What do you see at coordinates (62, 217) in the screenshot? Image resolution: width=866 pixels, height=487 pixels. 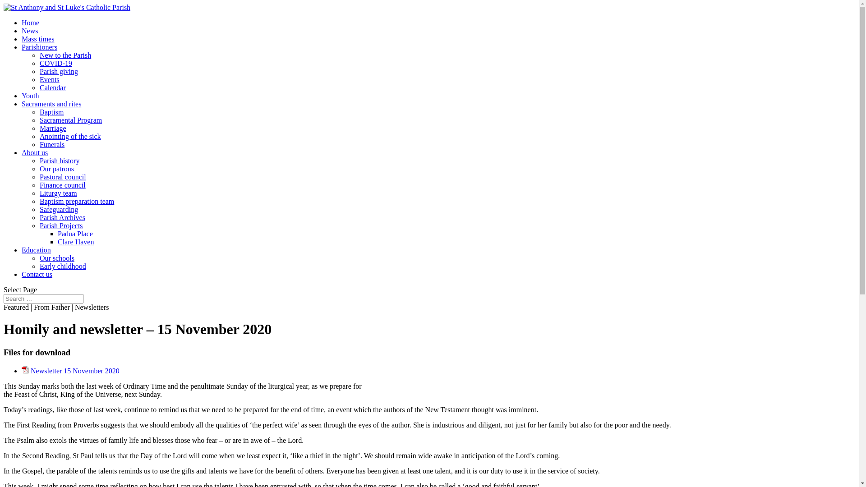 I see `Parish Archives` at bounding box center [62, 217].